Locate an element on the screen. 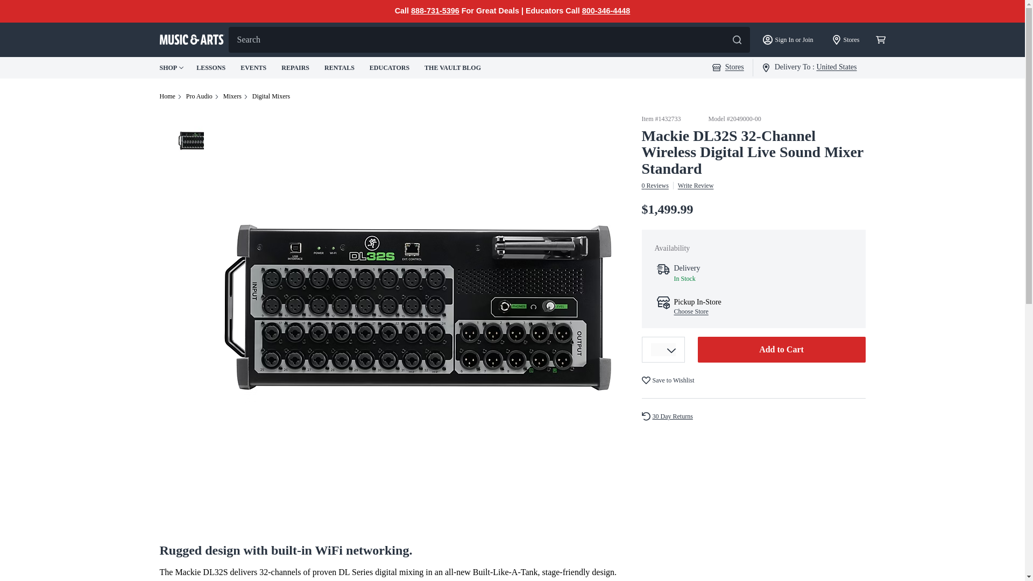  888-731-5396 is located at coordinates (435, 11).